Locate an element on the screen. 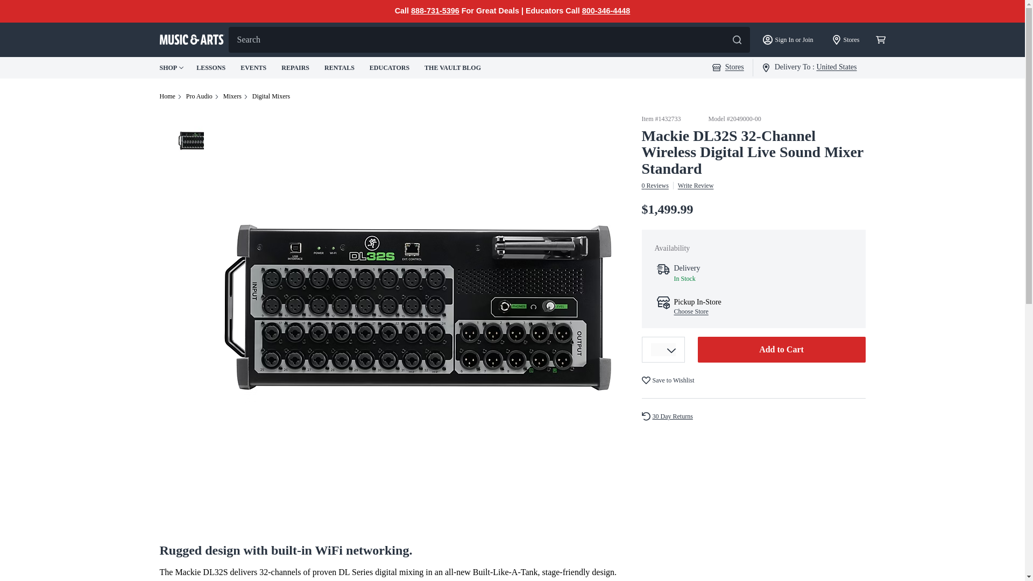  888-731-5396 is located at coordinates (435, 11).